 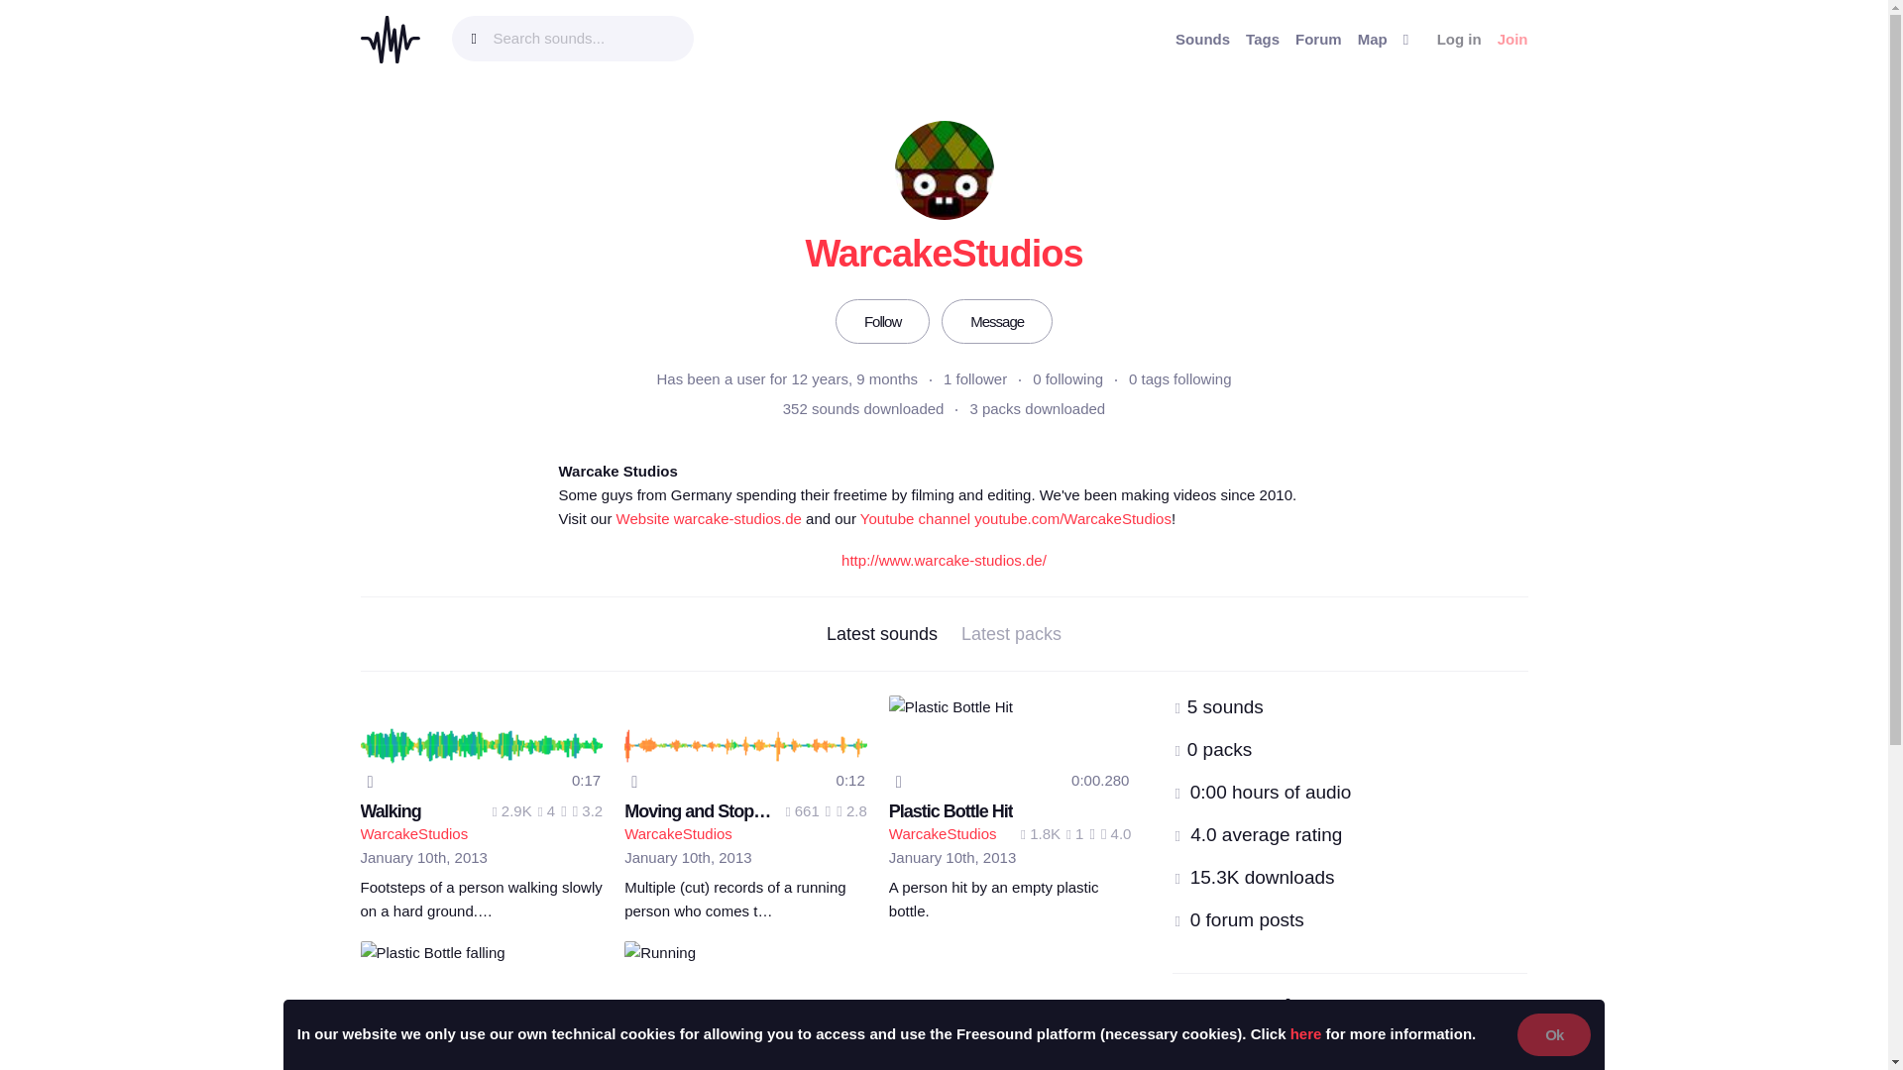 I want to click on Walking, so click(x=391, y=810).